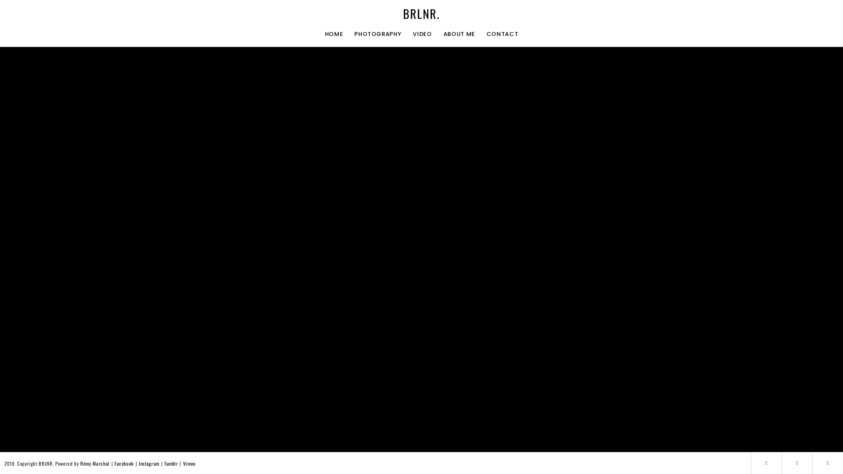  What do you see at coordinates (378, 35) in the screenshot?
I see `PHOTOGRAPHY` at bounding box center [378, 35].